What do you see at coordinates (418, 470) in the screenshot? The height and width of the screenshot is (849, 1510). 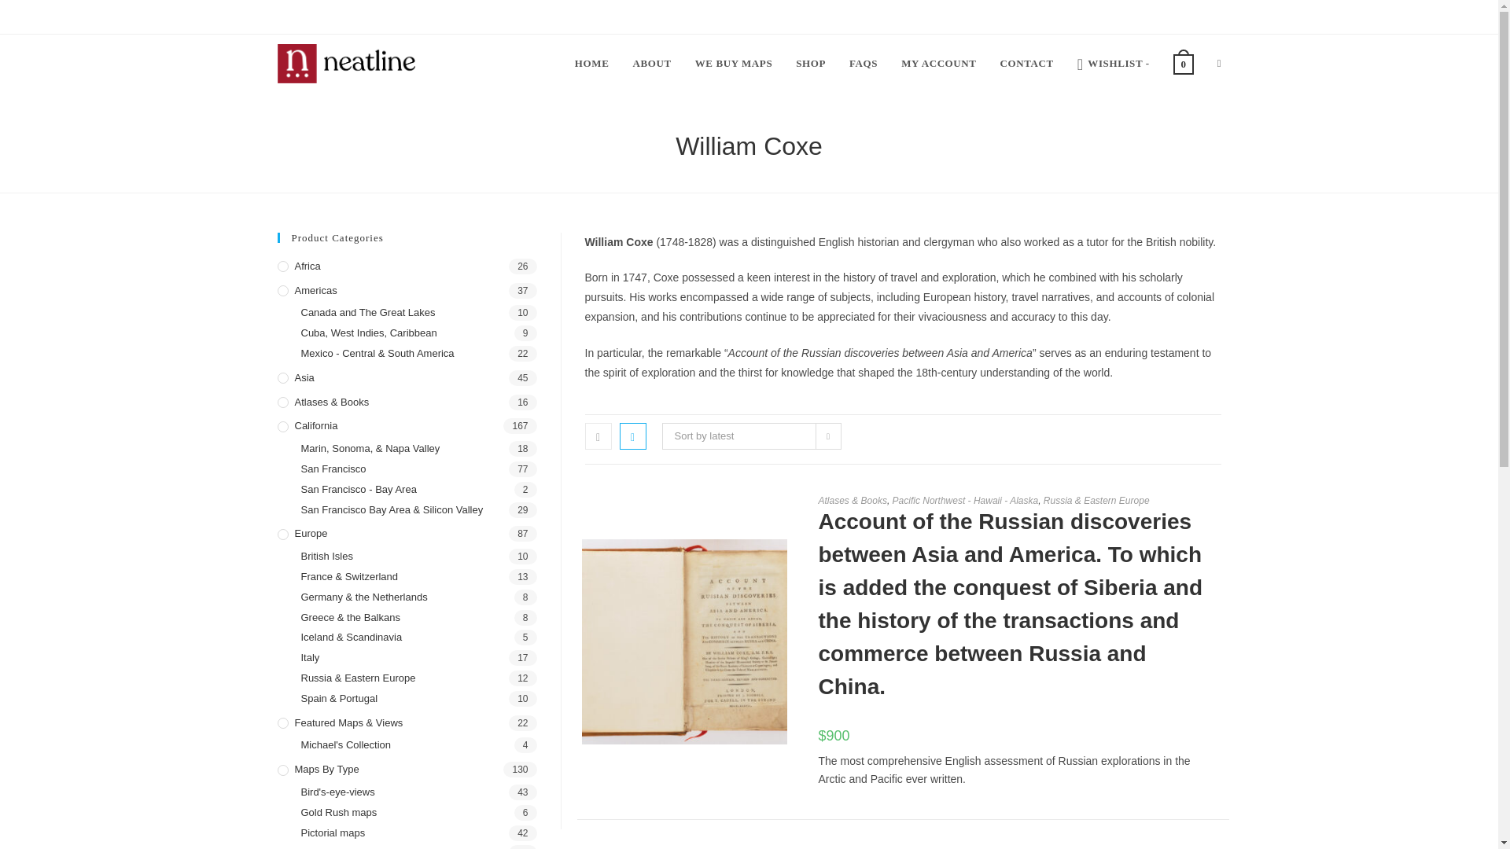 I see `San Francisco` at bounding box center [418, 470].